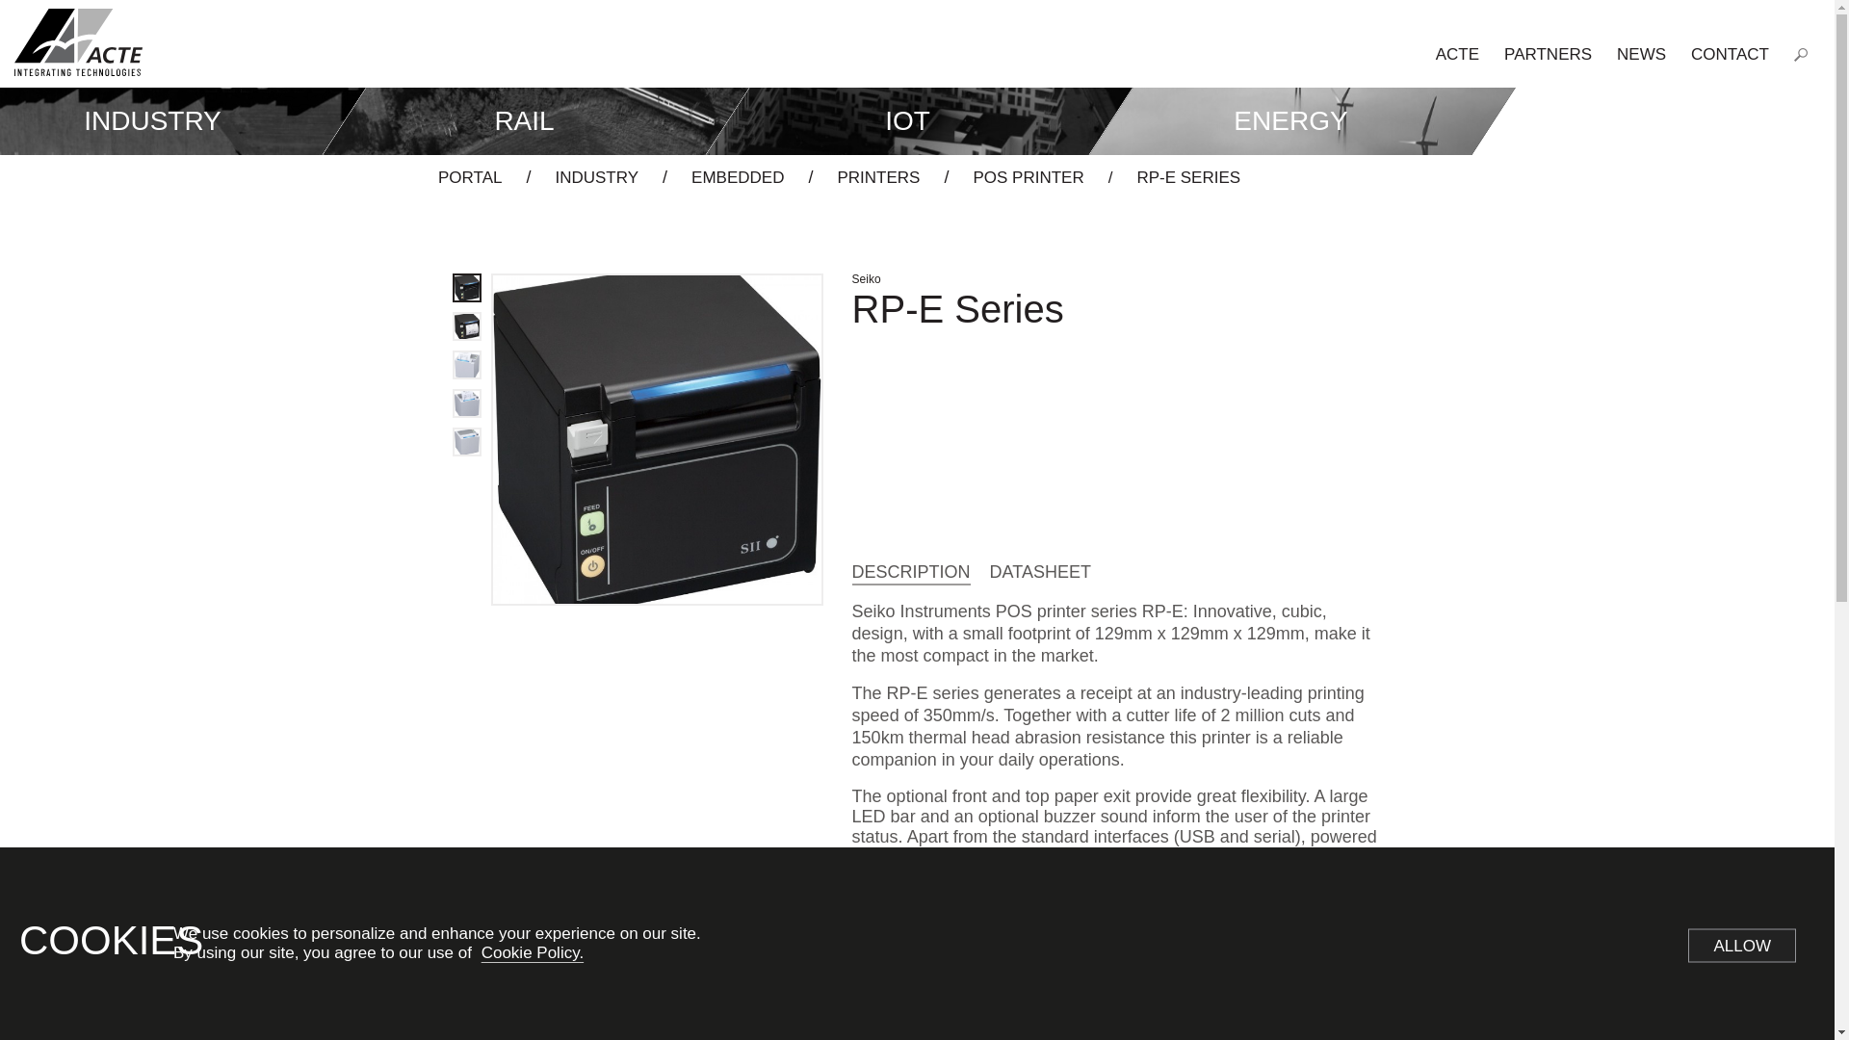 The width and height of the screenshot is (1849, 1040). Describe the element at coordinates (512, 120) in the screenshot. I see `RAIL` at that location.